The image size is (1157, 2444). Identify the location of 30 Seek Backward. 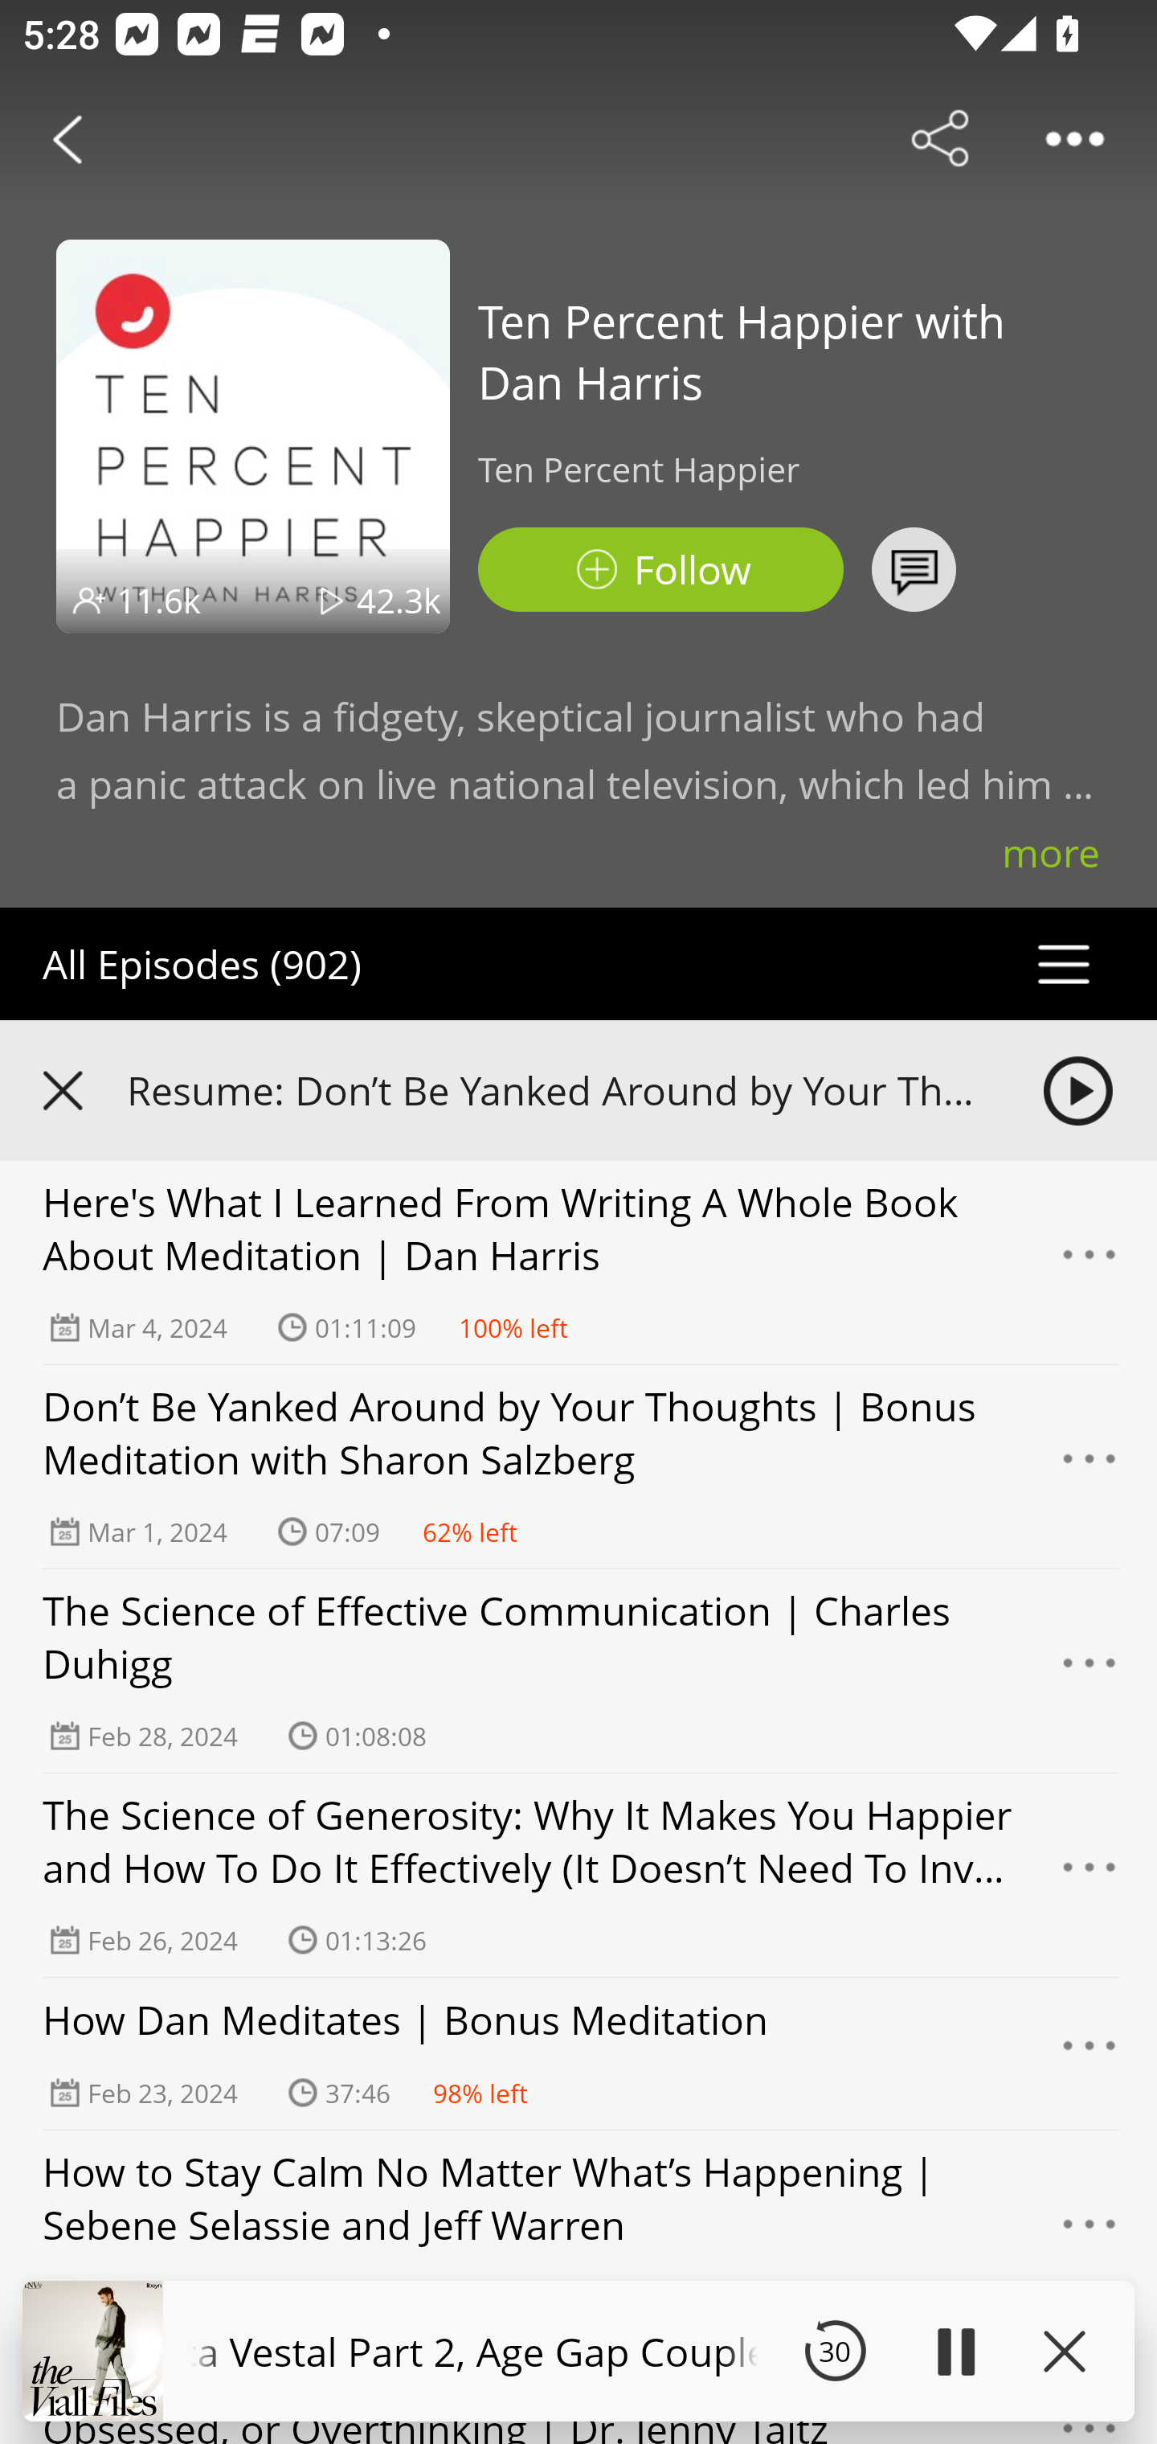
(835, 2351).